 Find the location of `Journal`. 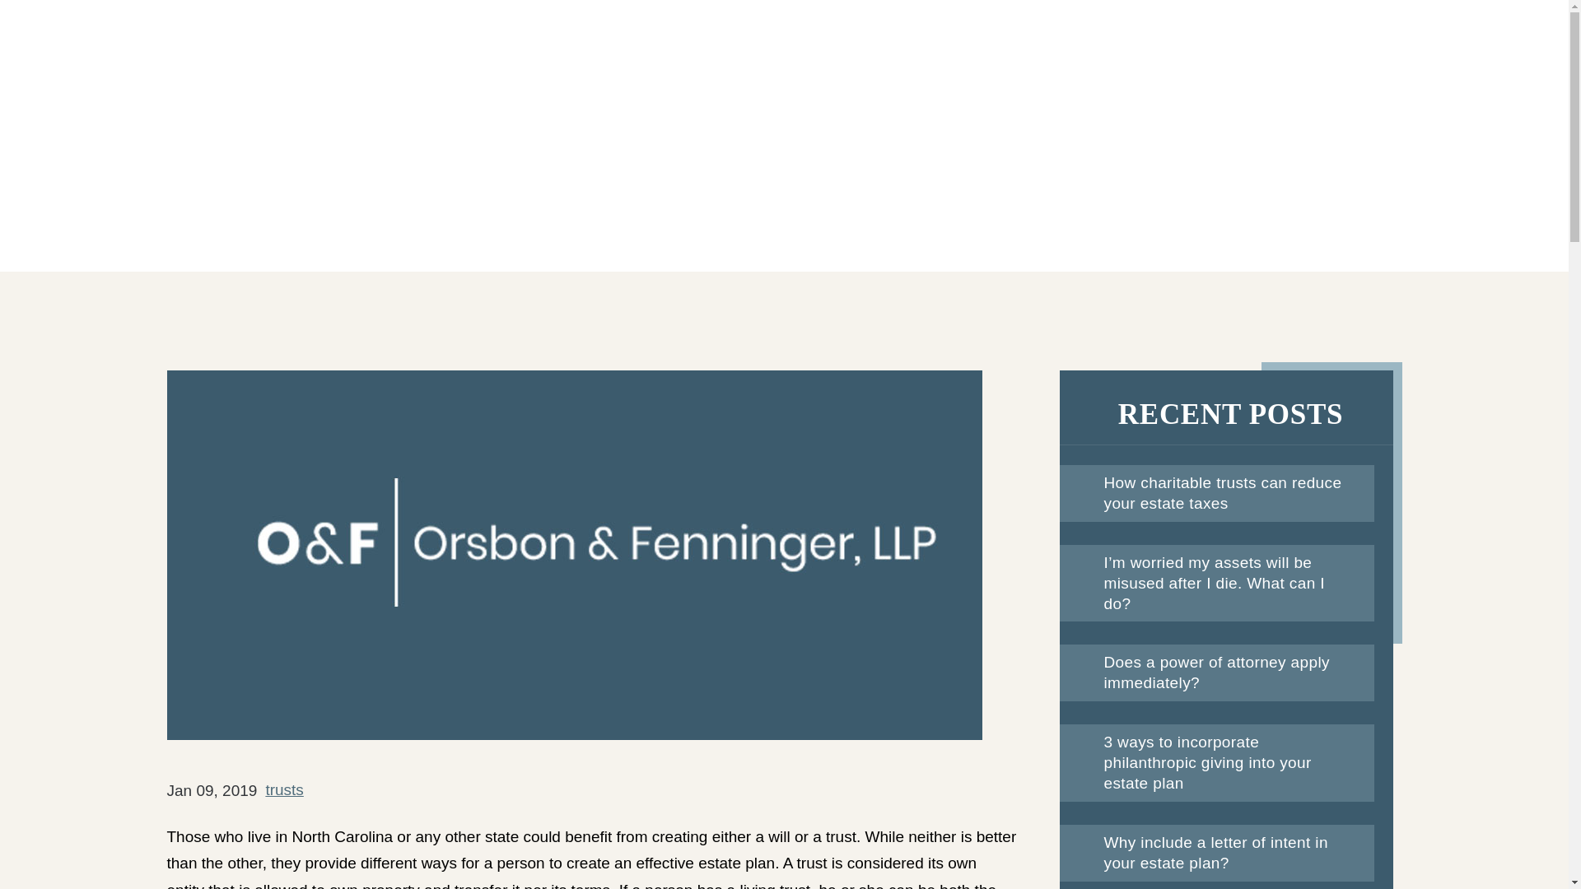

Journal is located at coordinates (884, 56).